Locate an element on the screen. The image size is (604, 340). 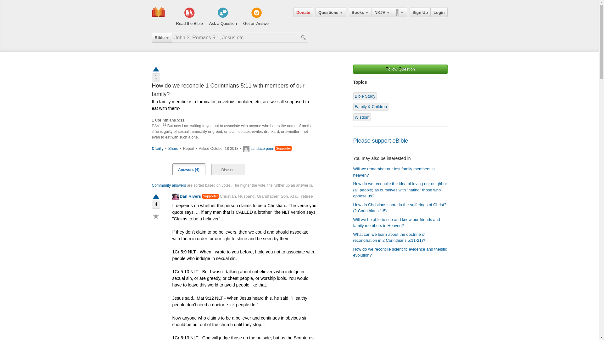
Books is located at coordinates (361, 12).